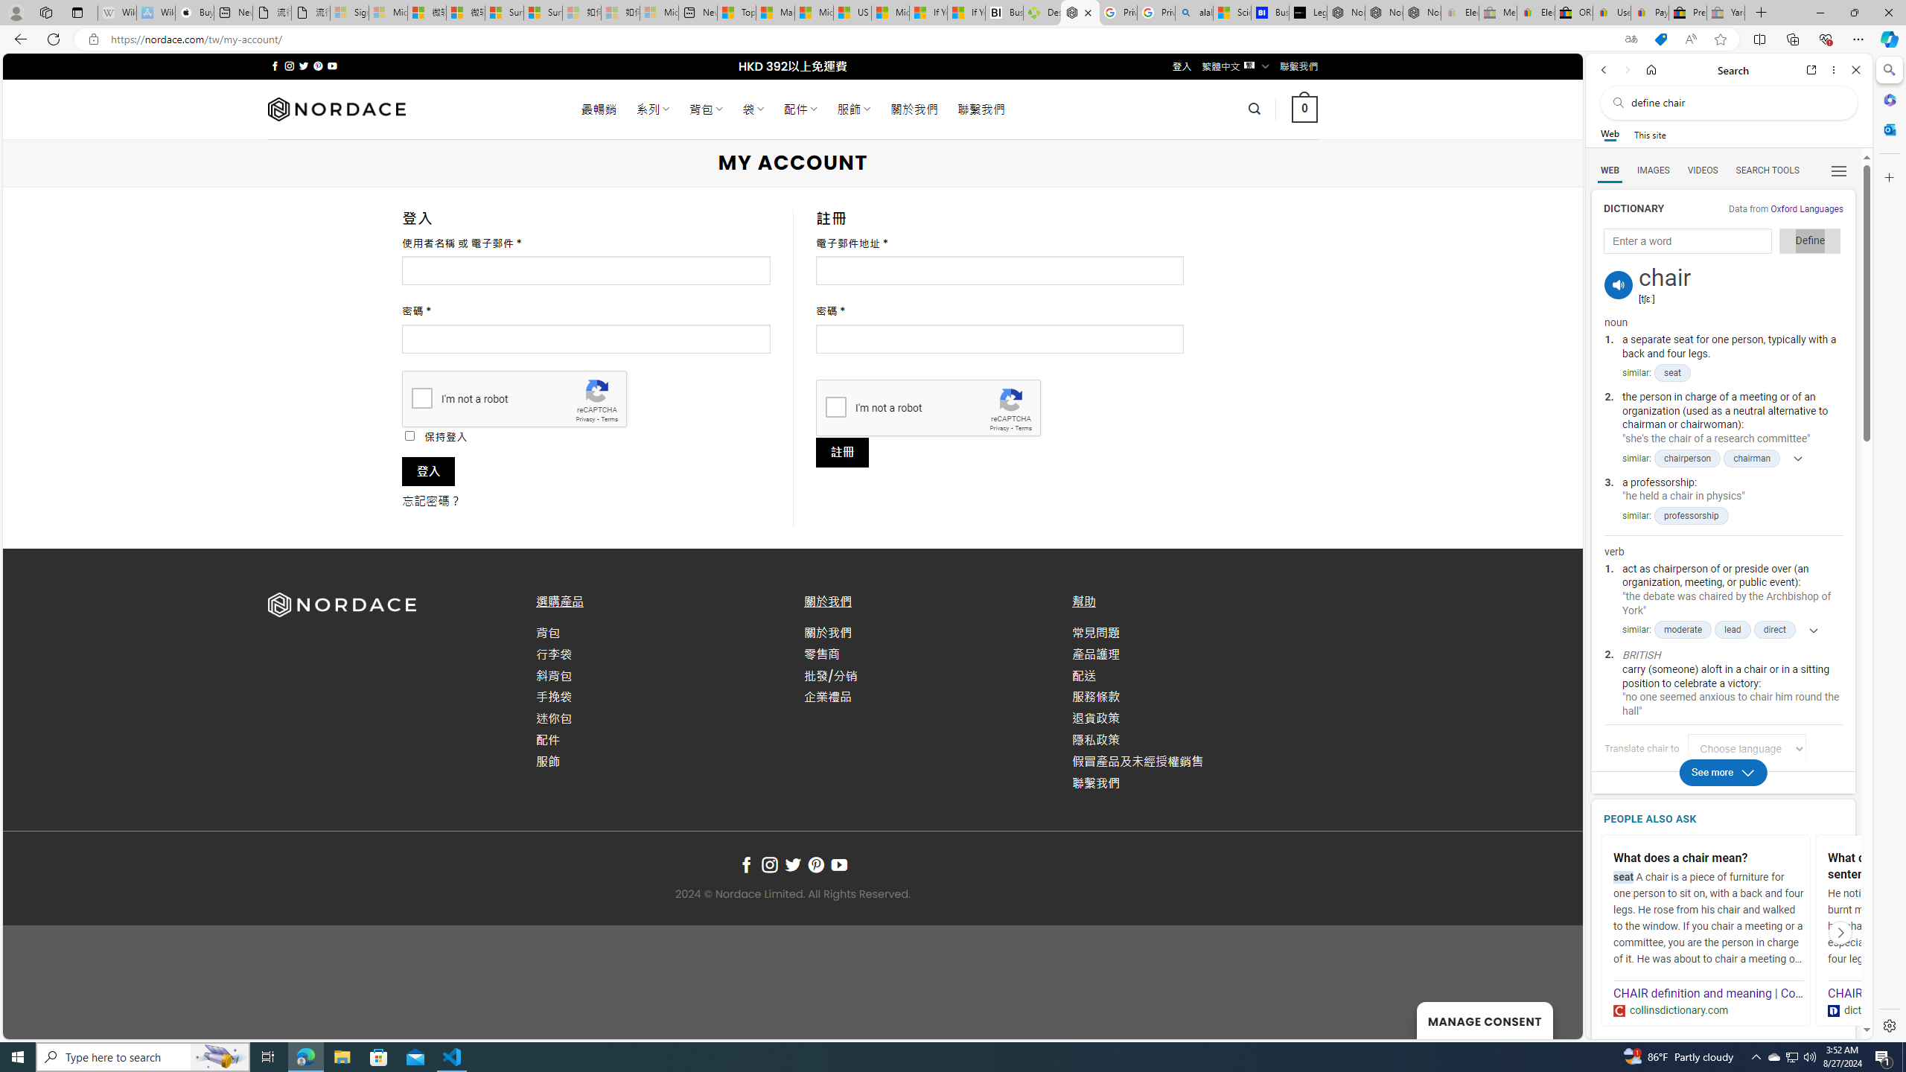  I want to click on Microsoft account | Account Checkup - Sleeping, so click(658, 13).